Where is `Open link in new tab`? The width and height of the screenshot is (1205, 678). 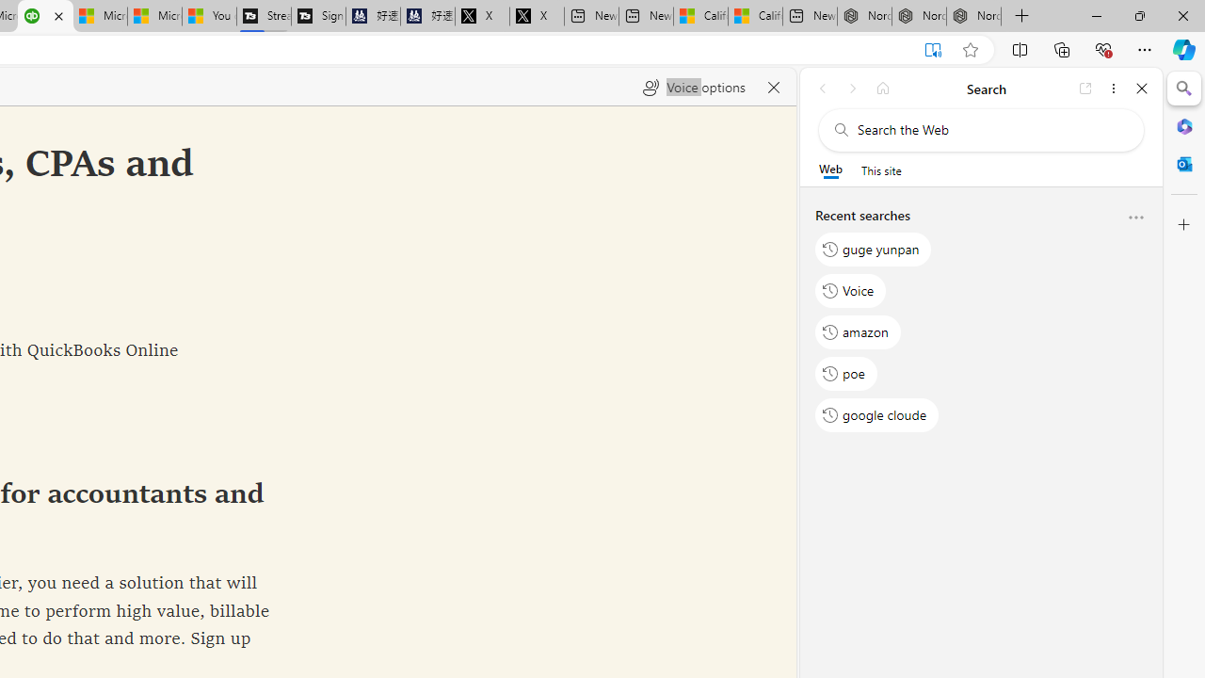 Open link in new tab is located at coordinates (1085, 89).